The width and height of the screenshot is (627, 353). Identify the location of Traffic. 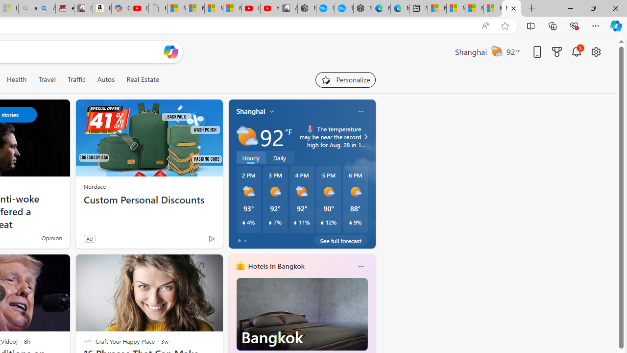
(76, 79).